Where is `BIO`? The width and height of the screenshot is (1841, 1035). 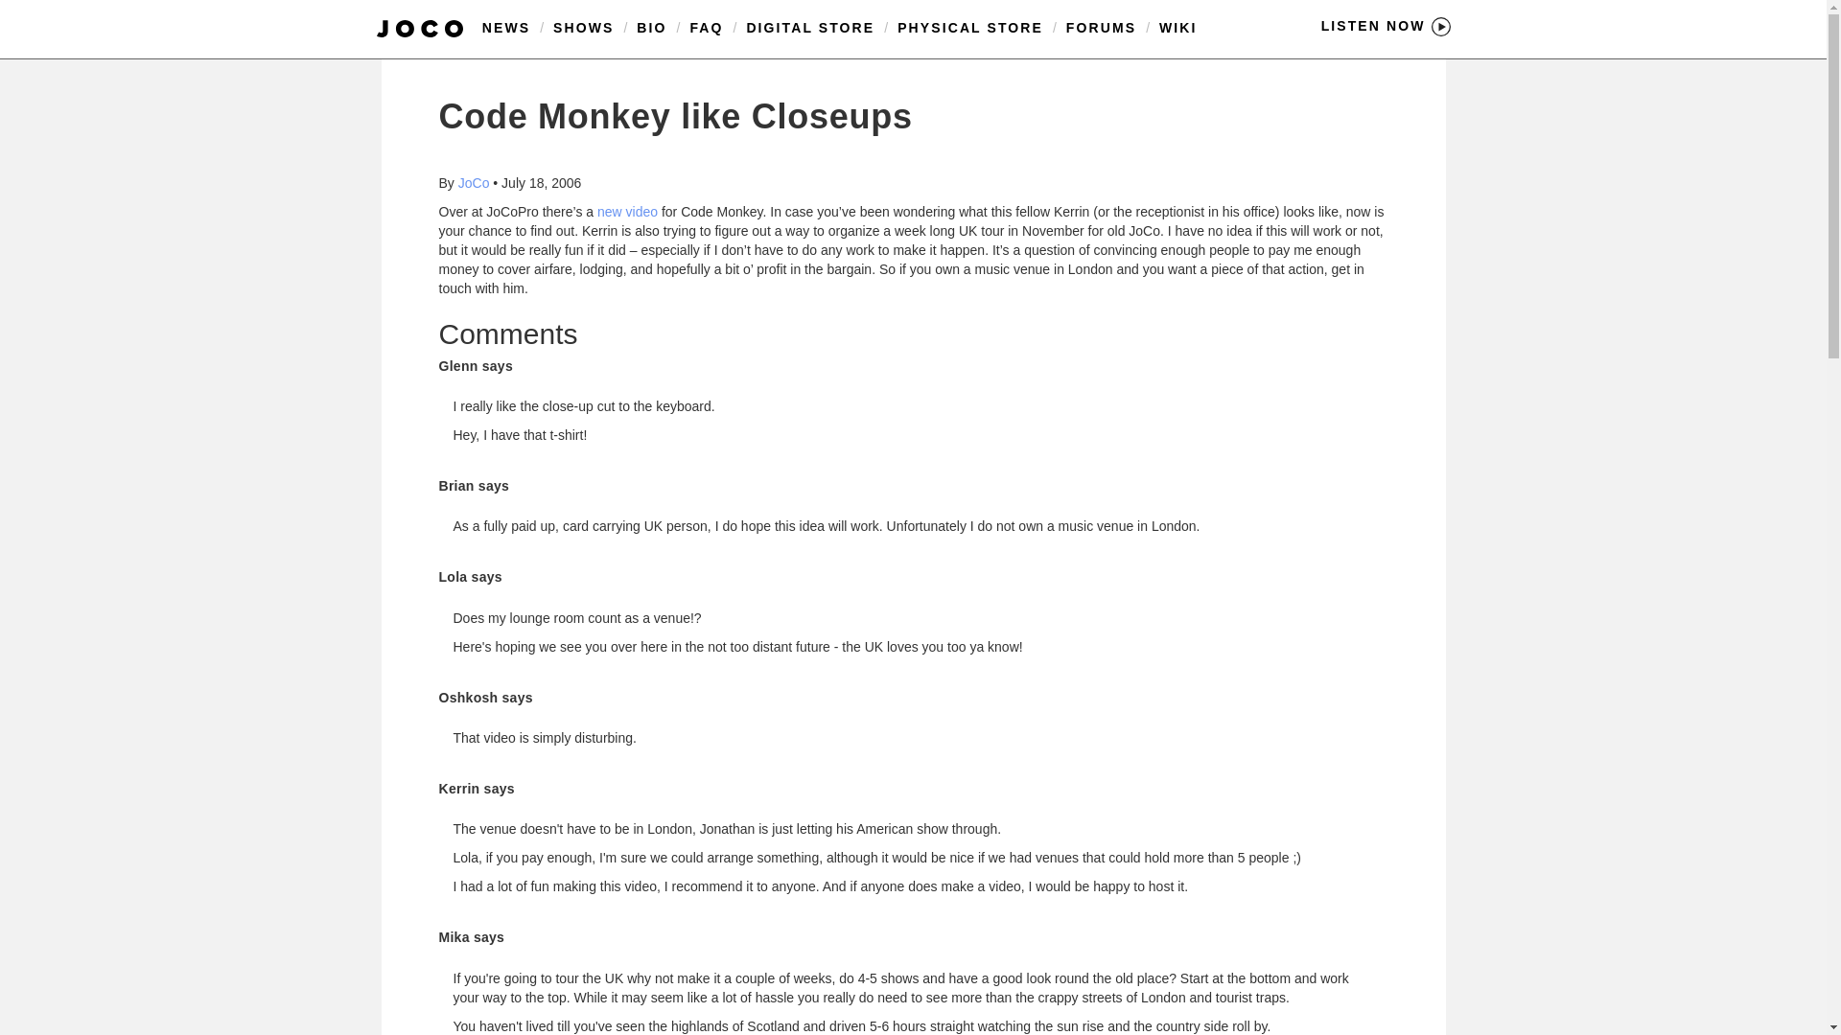
BIO is located at coordinates (652, 27).